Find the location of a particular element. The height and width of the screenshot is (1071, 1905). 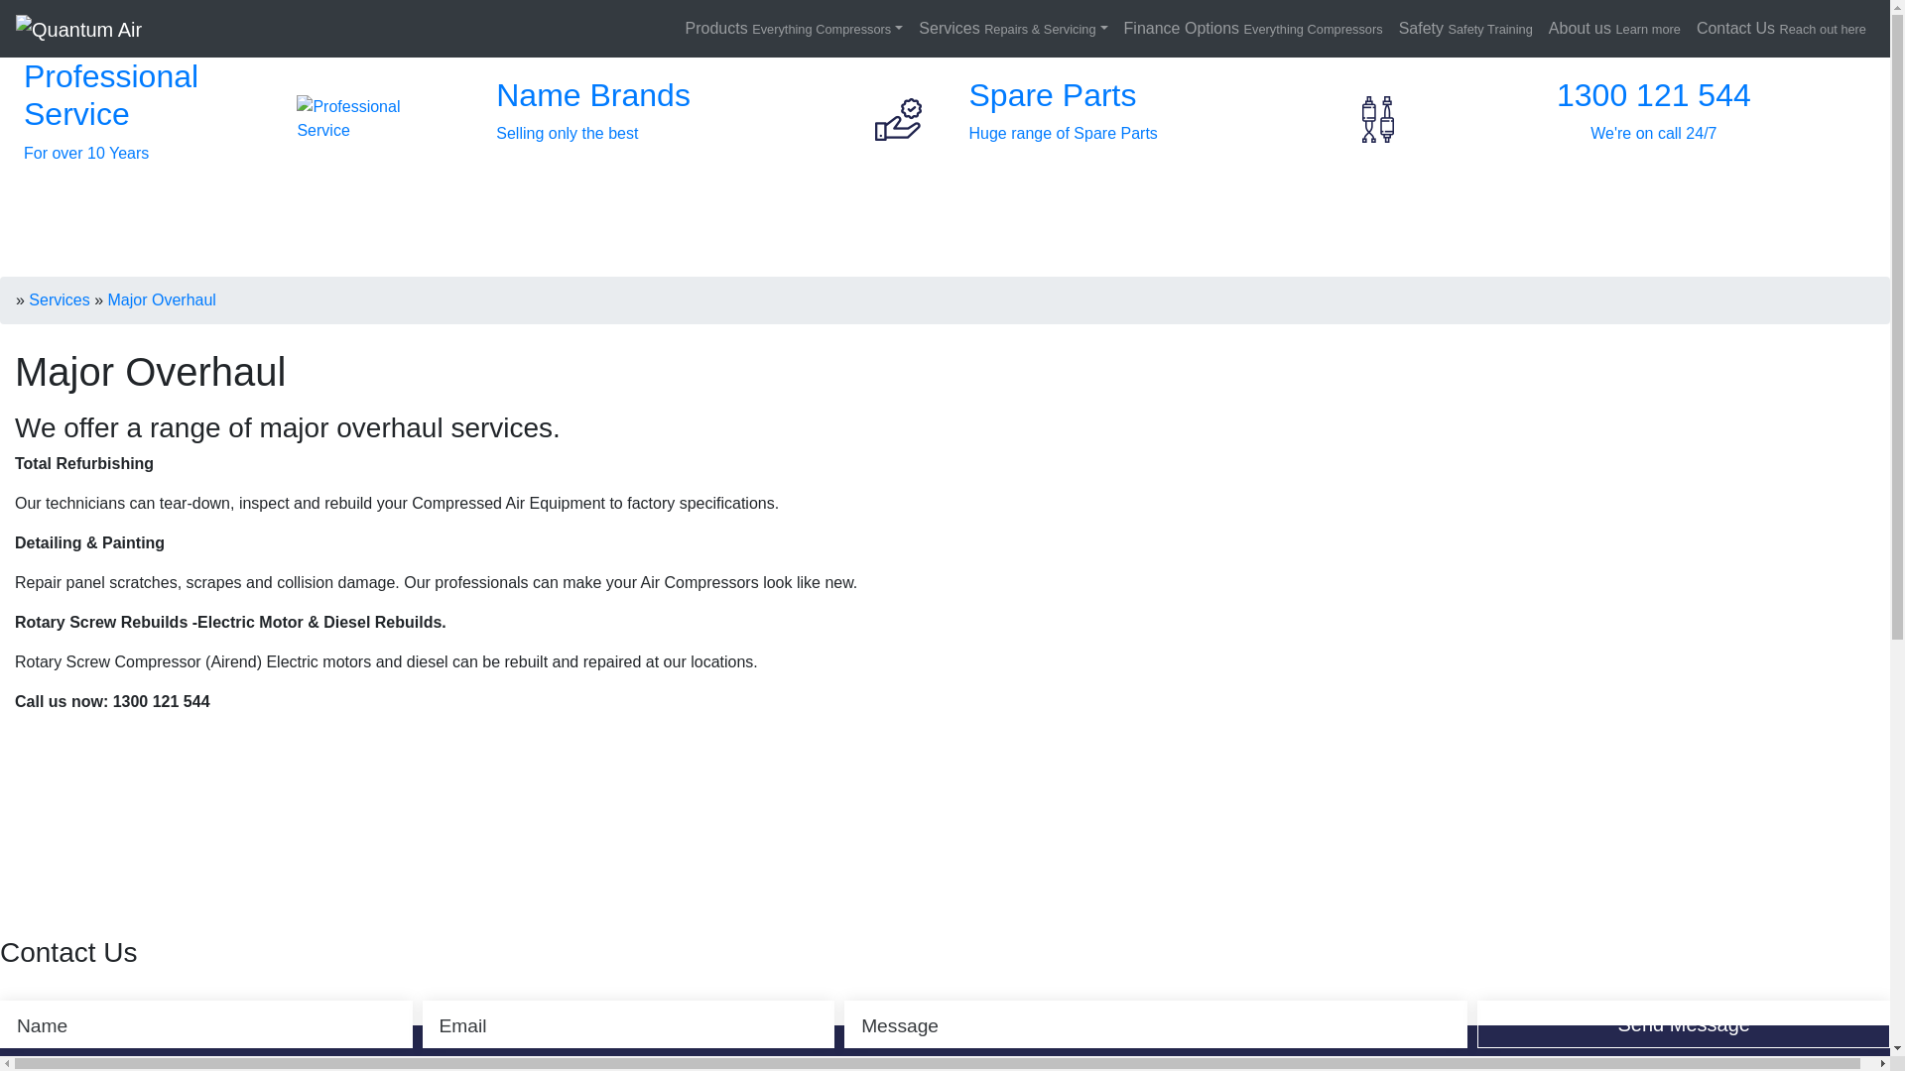

Name Brands
Selling only the best is located at coordinates (708, 119).